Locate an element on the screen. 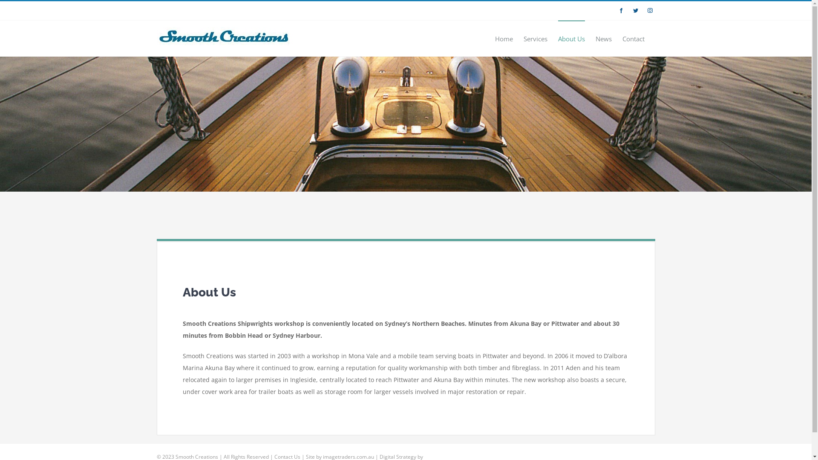 This screenshot has width=818, height=460. News is located at coordinates (604, 38).